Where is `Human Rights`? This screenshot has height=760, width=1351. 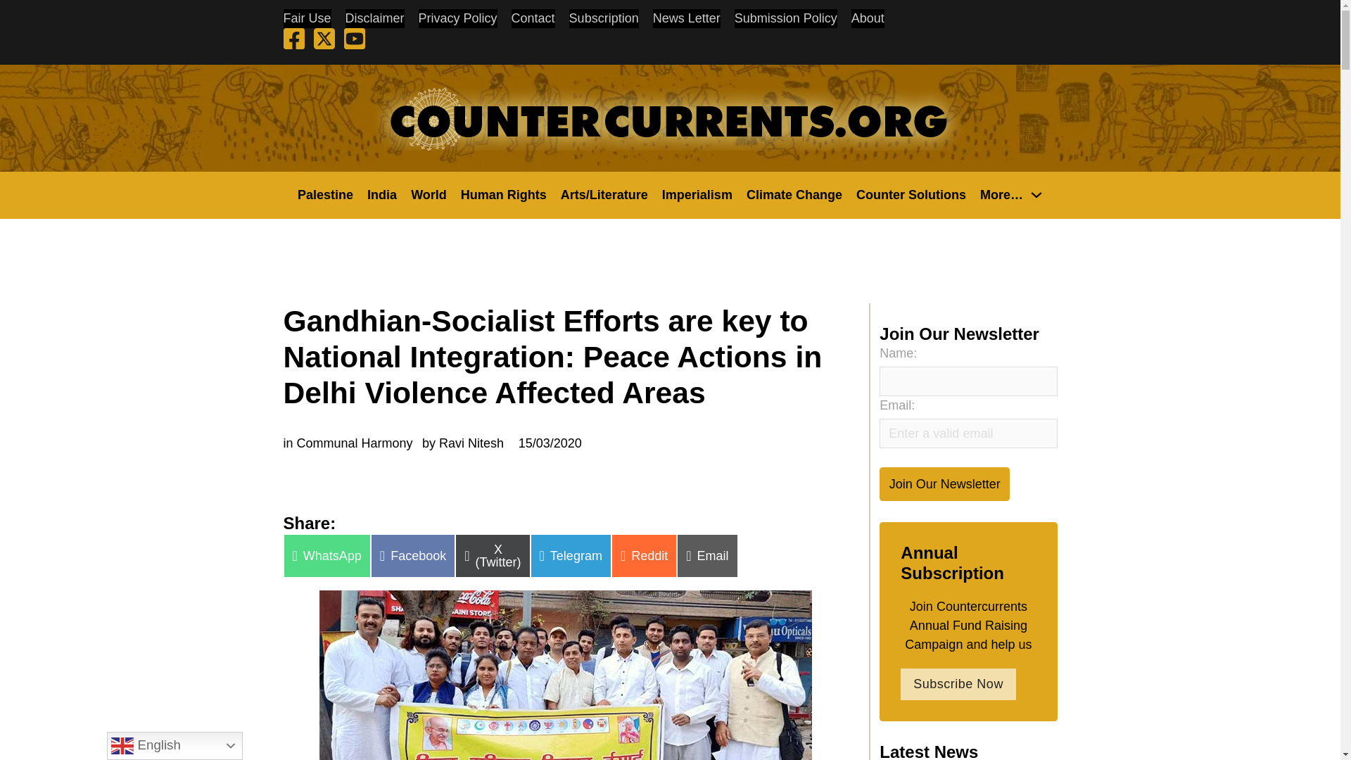
Human Rights is located at coordinates (504, 194).